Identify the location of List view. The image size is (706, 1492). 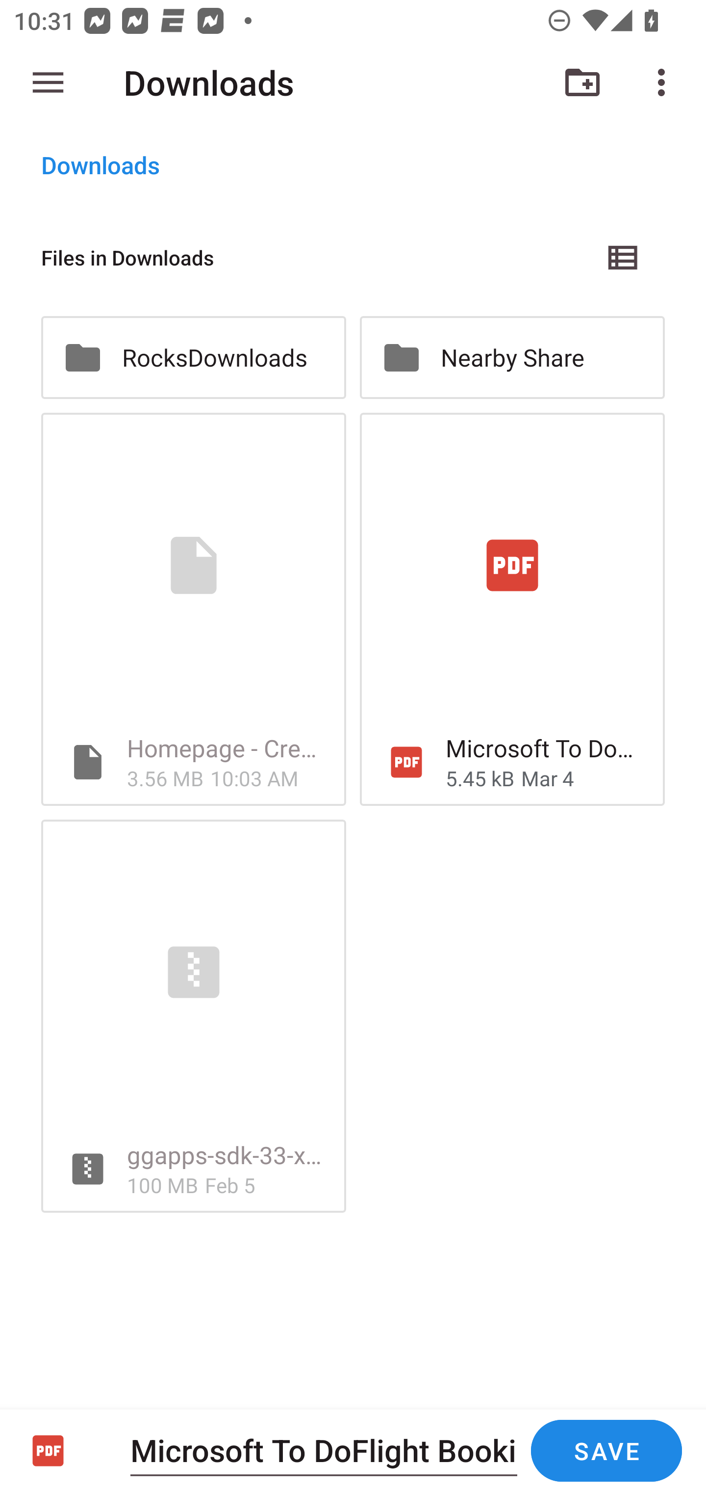
(624, 257).